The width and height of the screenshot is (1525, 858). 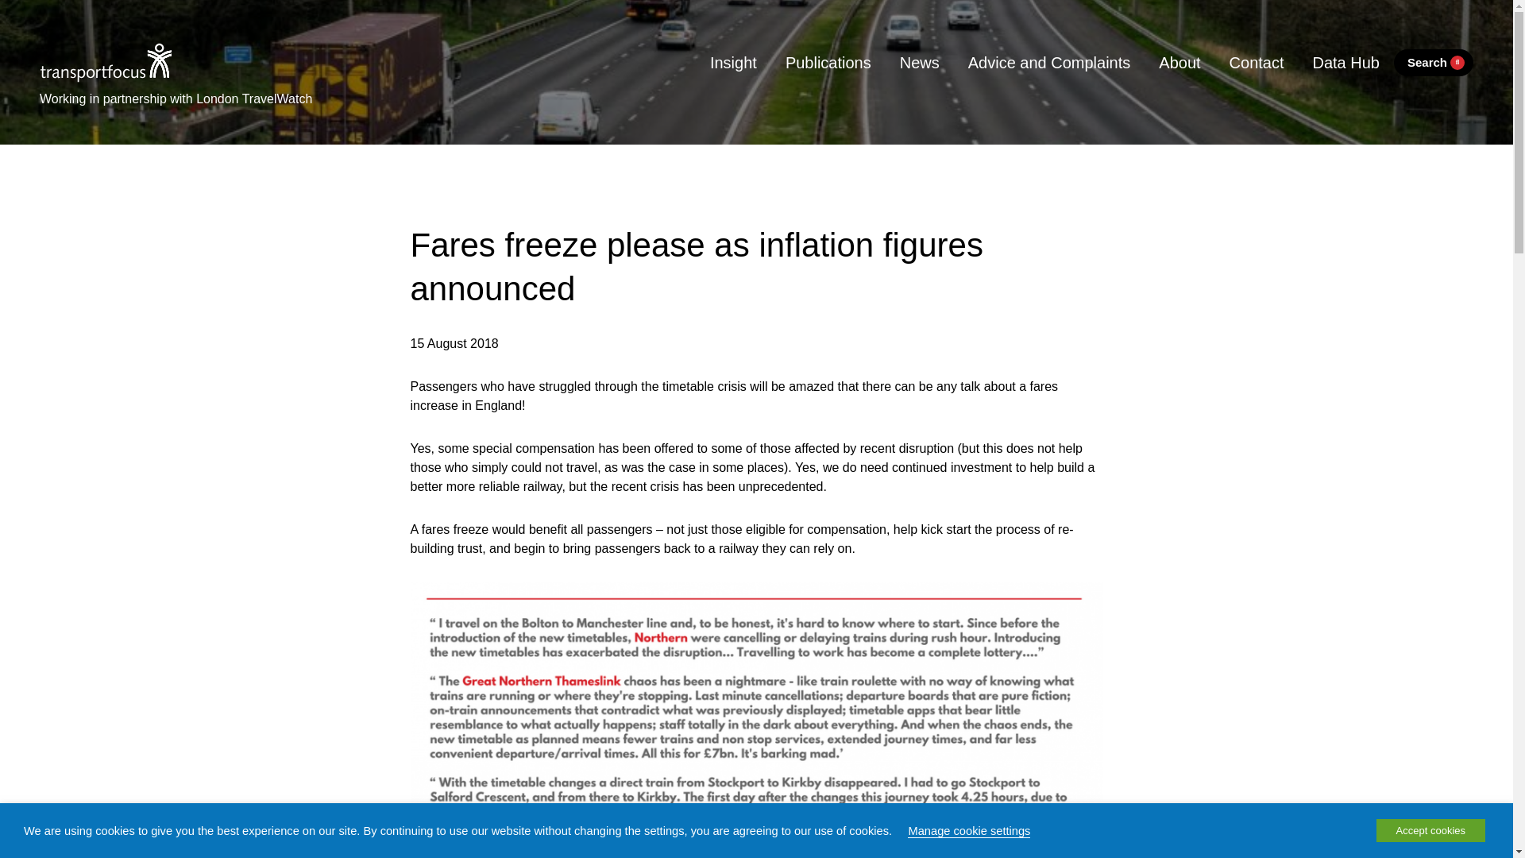 I want to click on Working in partnership with London TravelWatch, so click(x=176, y=95).